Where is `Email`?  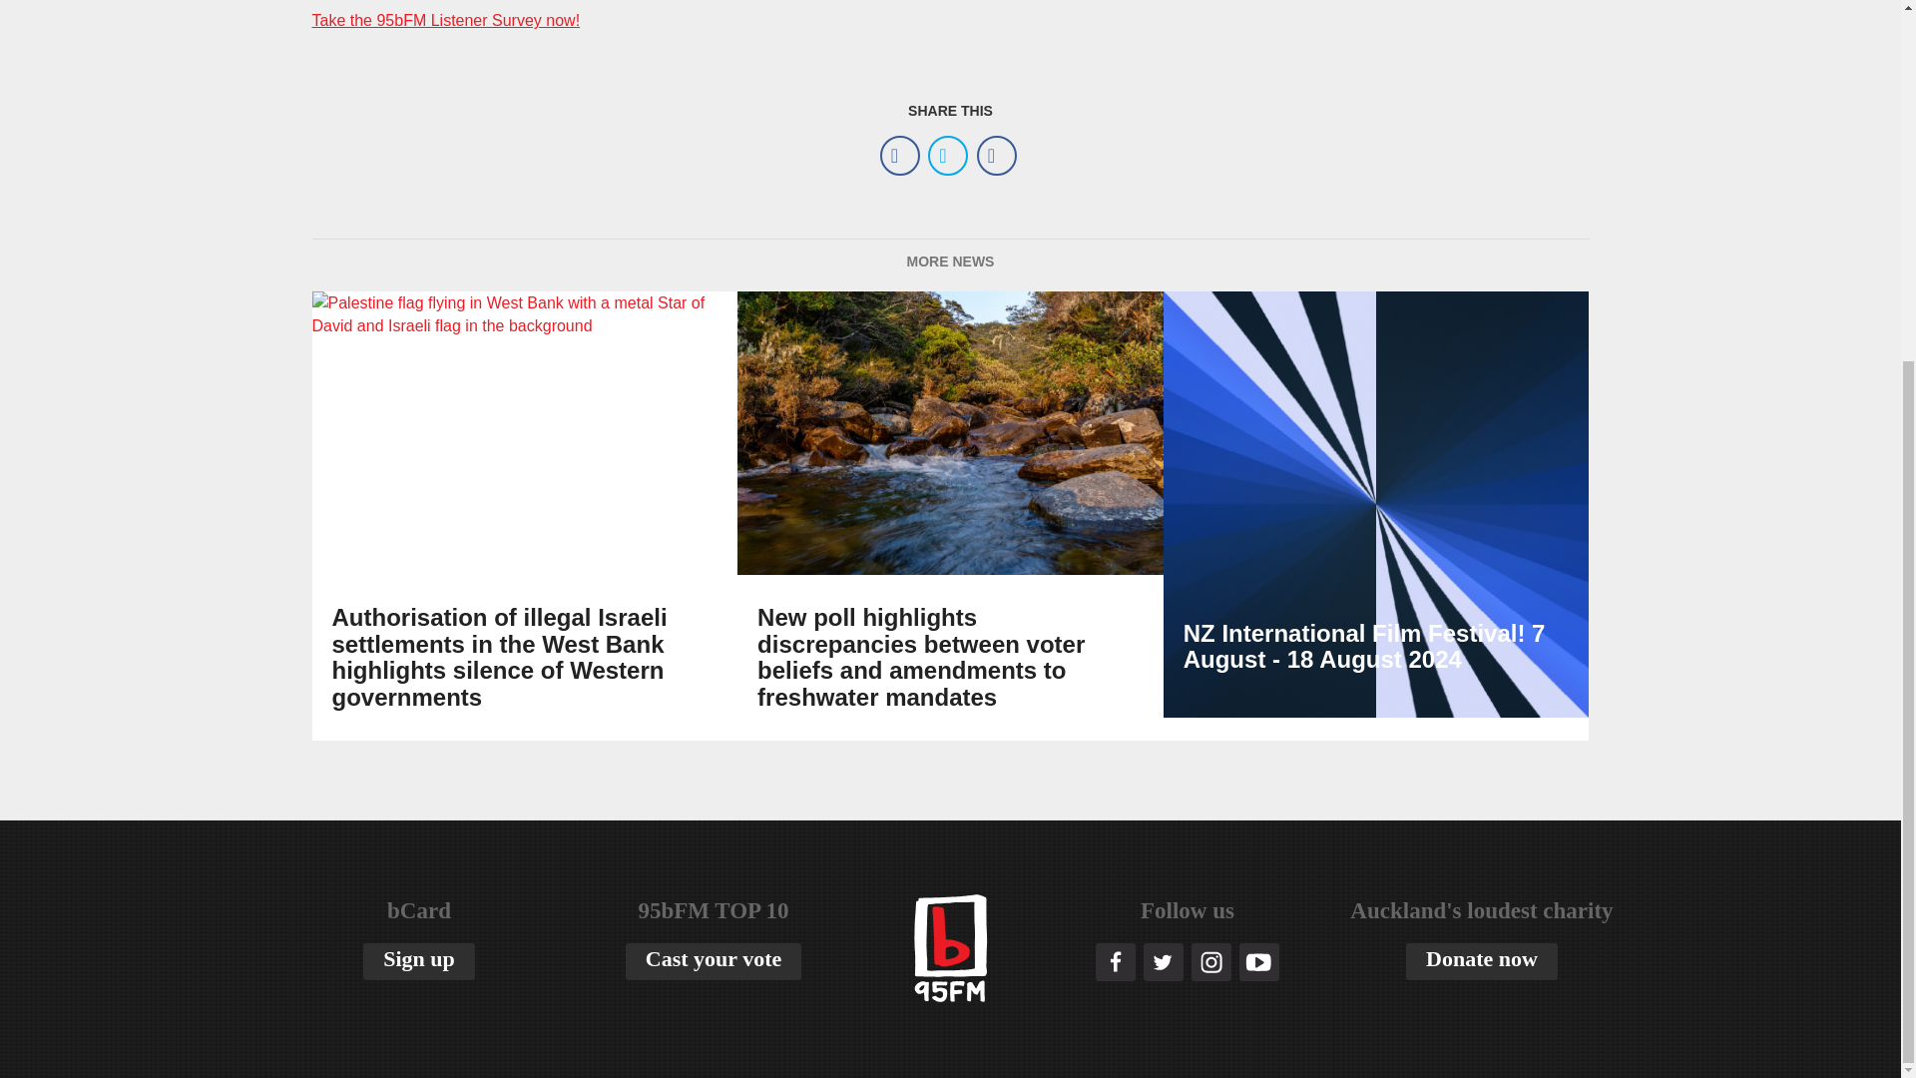 Email is located at coordinates (997, 156).